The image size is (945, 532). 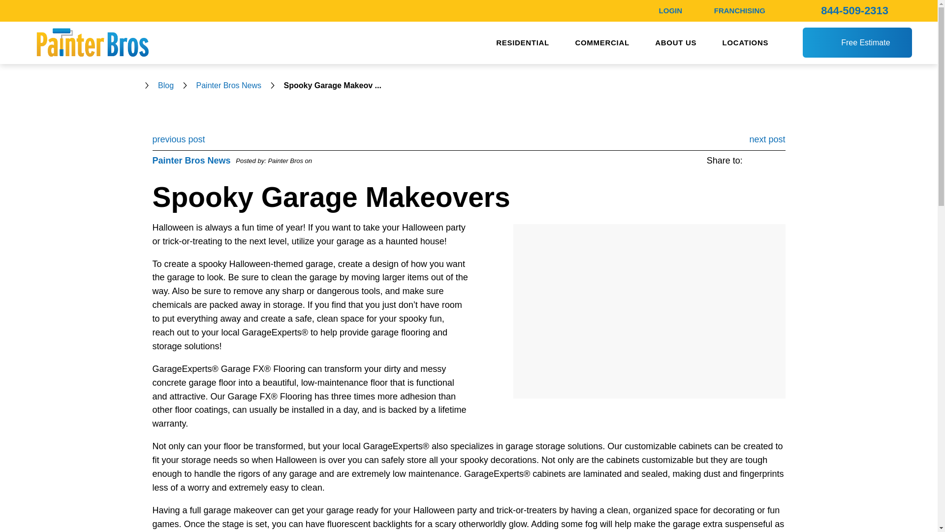 I want to click on Painter Bros, so click(x=92, y=42).